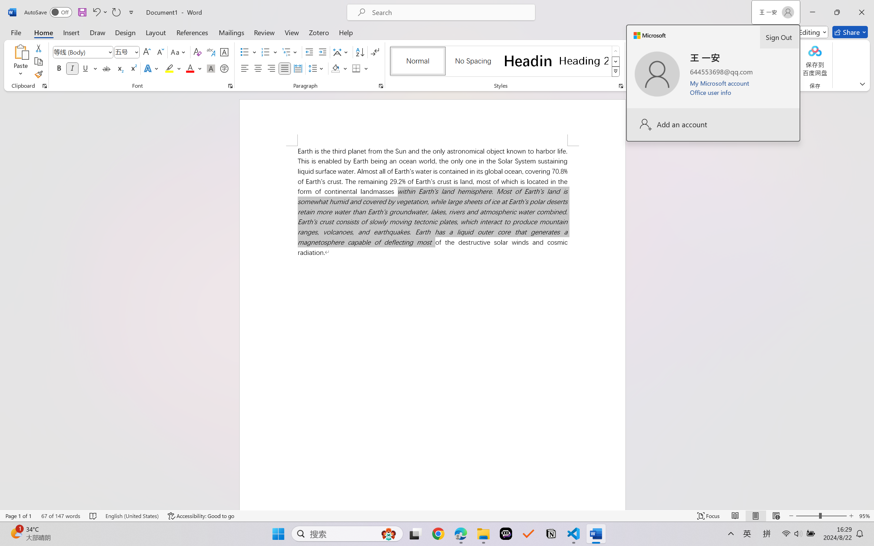 This screenshot has height=546, width=874. I want to click on Styles..., so click(621, 86).